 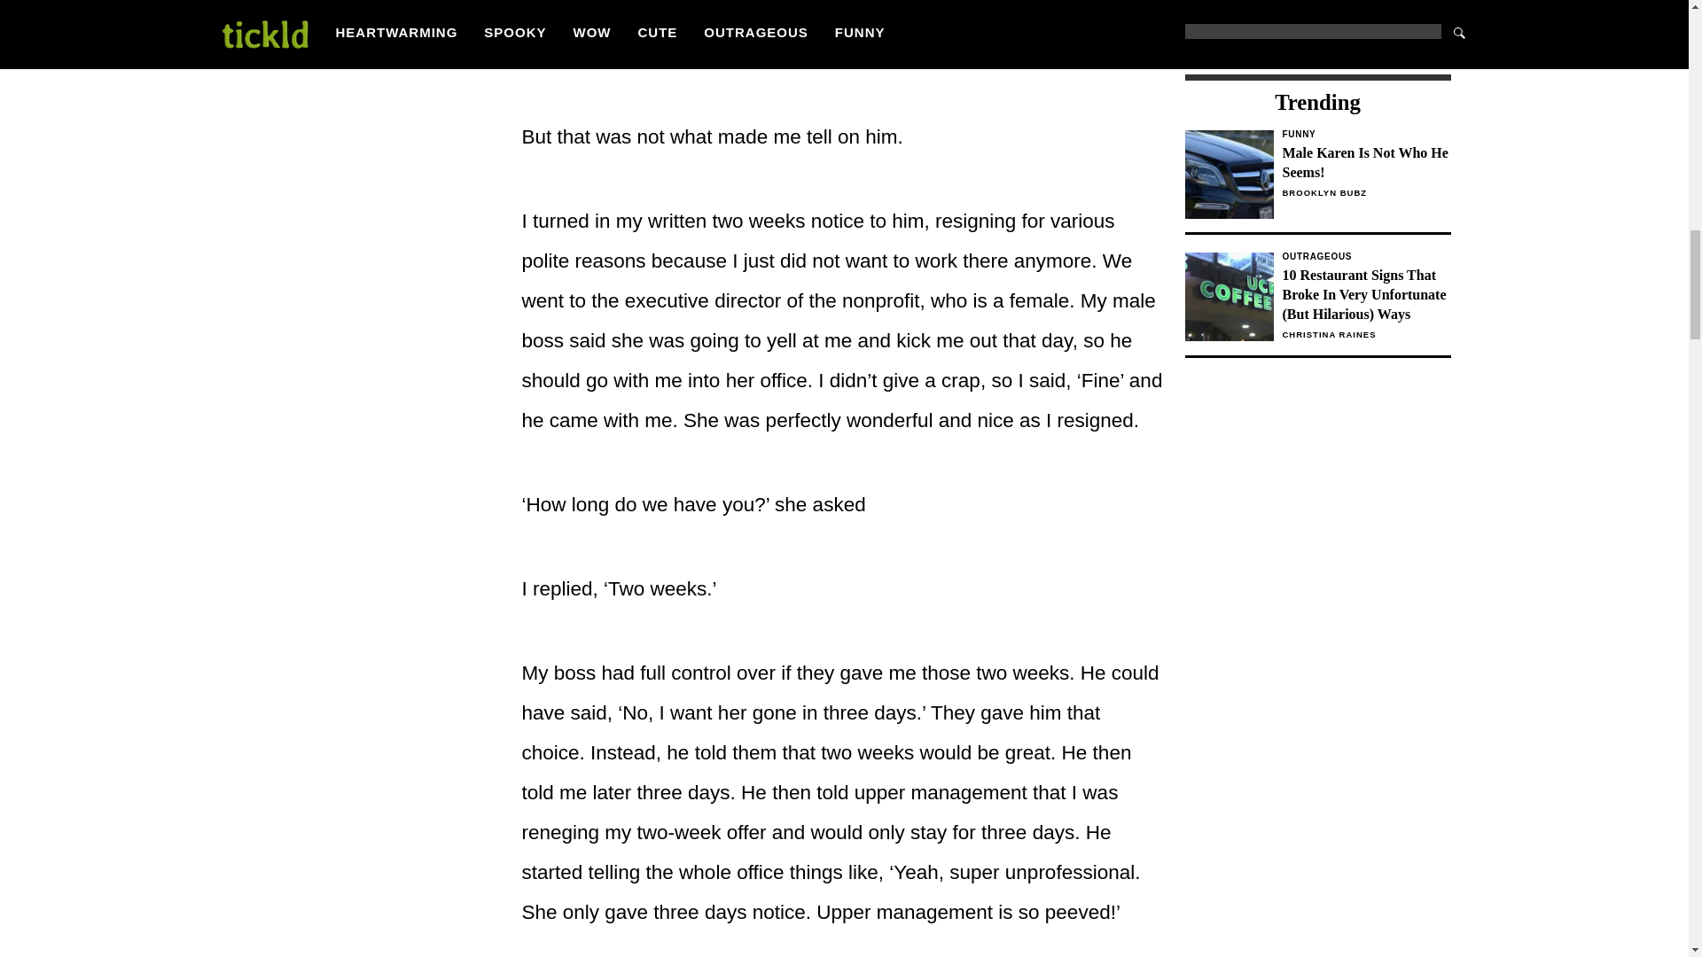 I want to click on Funny, so click(x=1365, y=134).